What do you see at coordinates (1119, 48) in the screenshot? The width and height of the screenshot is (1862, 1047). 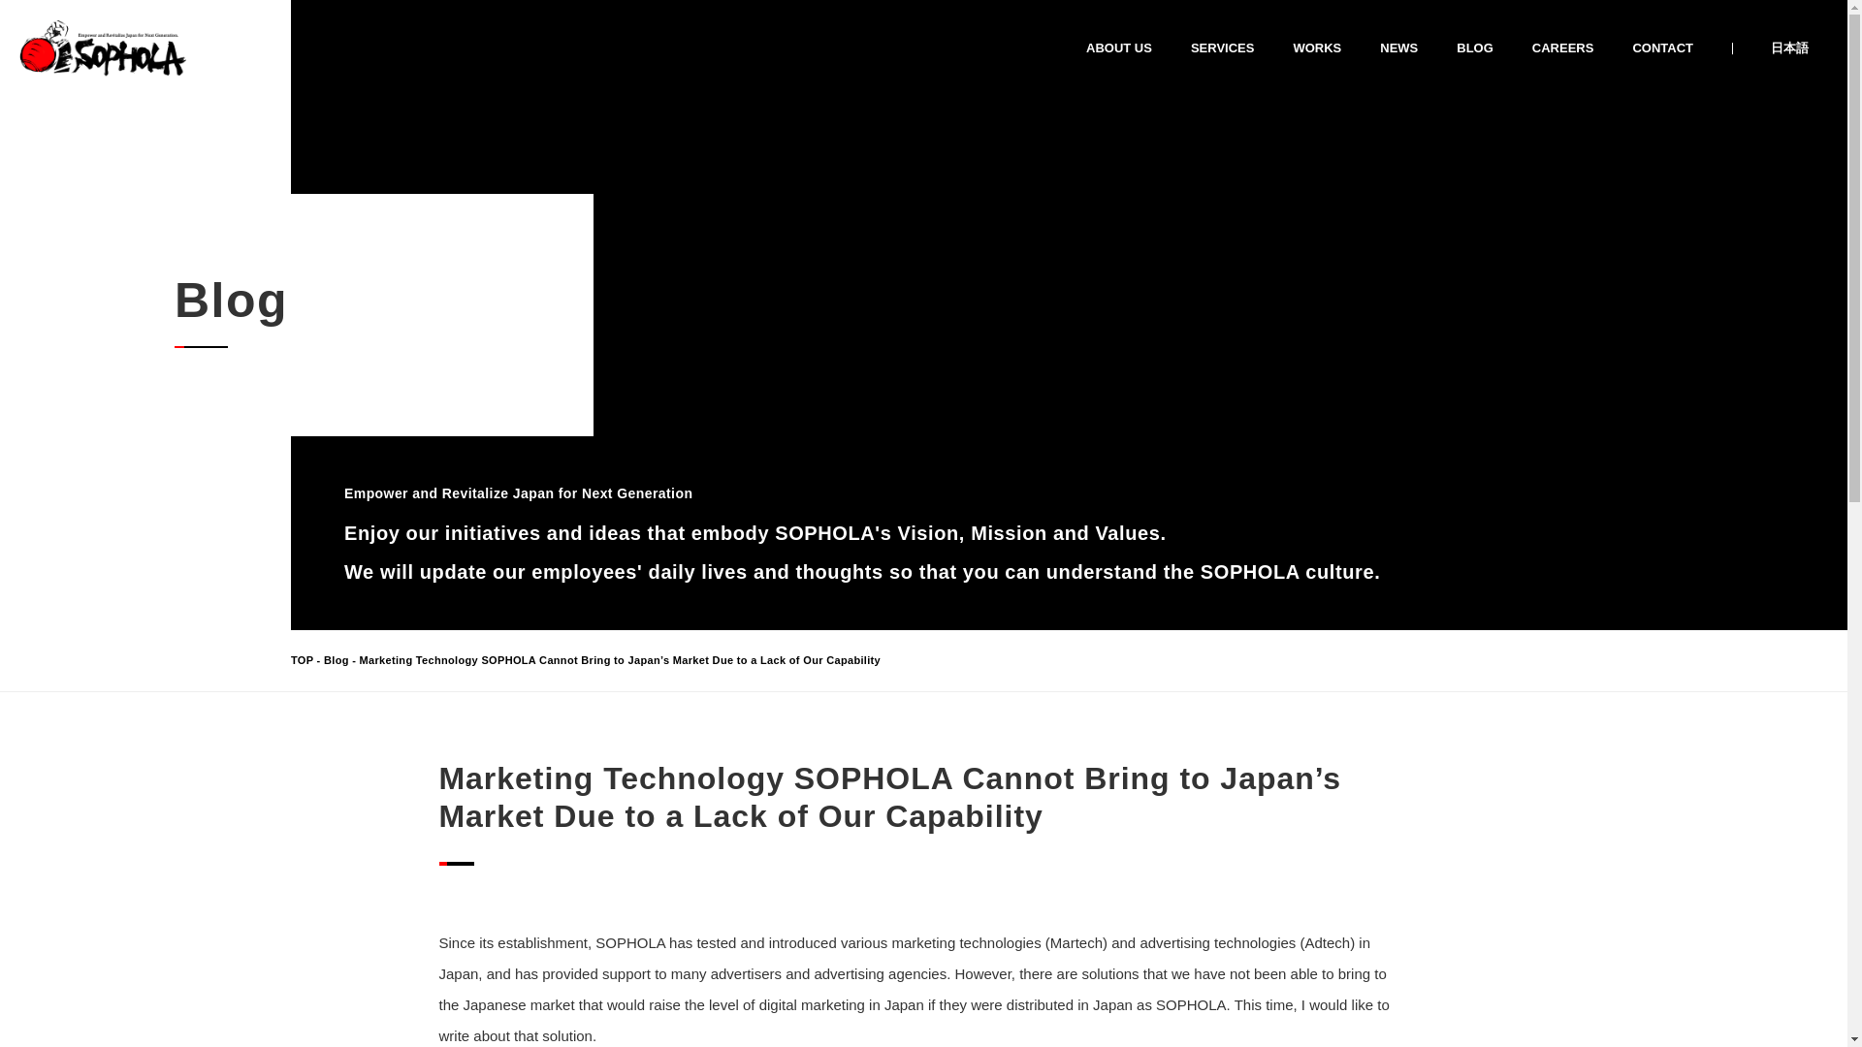 I see `ABOUT US` at bounding box center [1119, 48].